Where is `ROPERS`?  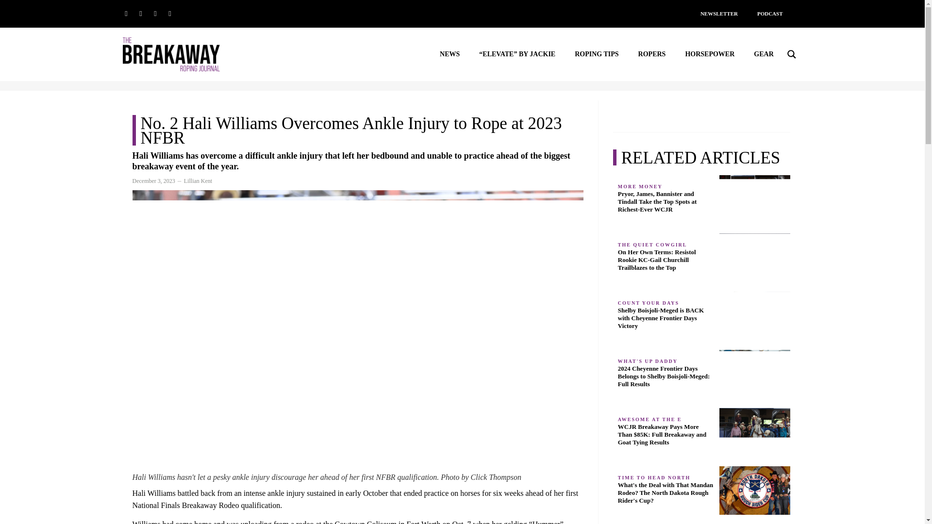
ROPERS is located at coordinates (652, 54).